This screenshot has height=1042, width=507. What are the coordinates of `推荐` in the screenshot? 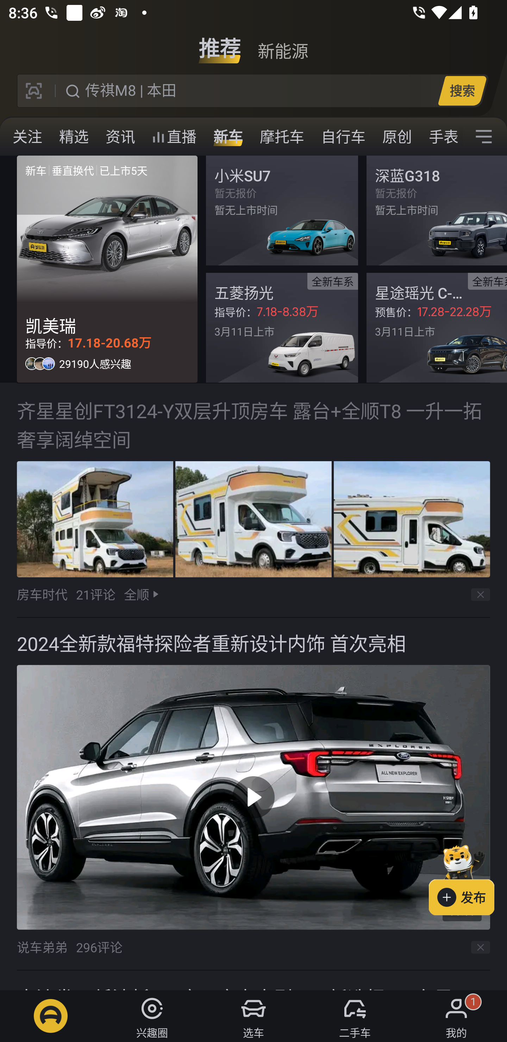 It's located at (220, 44).